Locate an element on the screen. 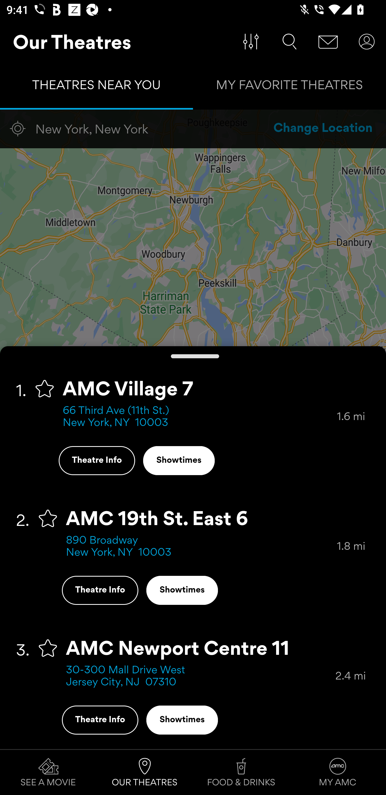 The height and width of the screenshot is (795, 386). 890 Broadway  
New York, NY  10003 is located at coordinates (202, 547).